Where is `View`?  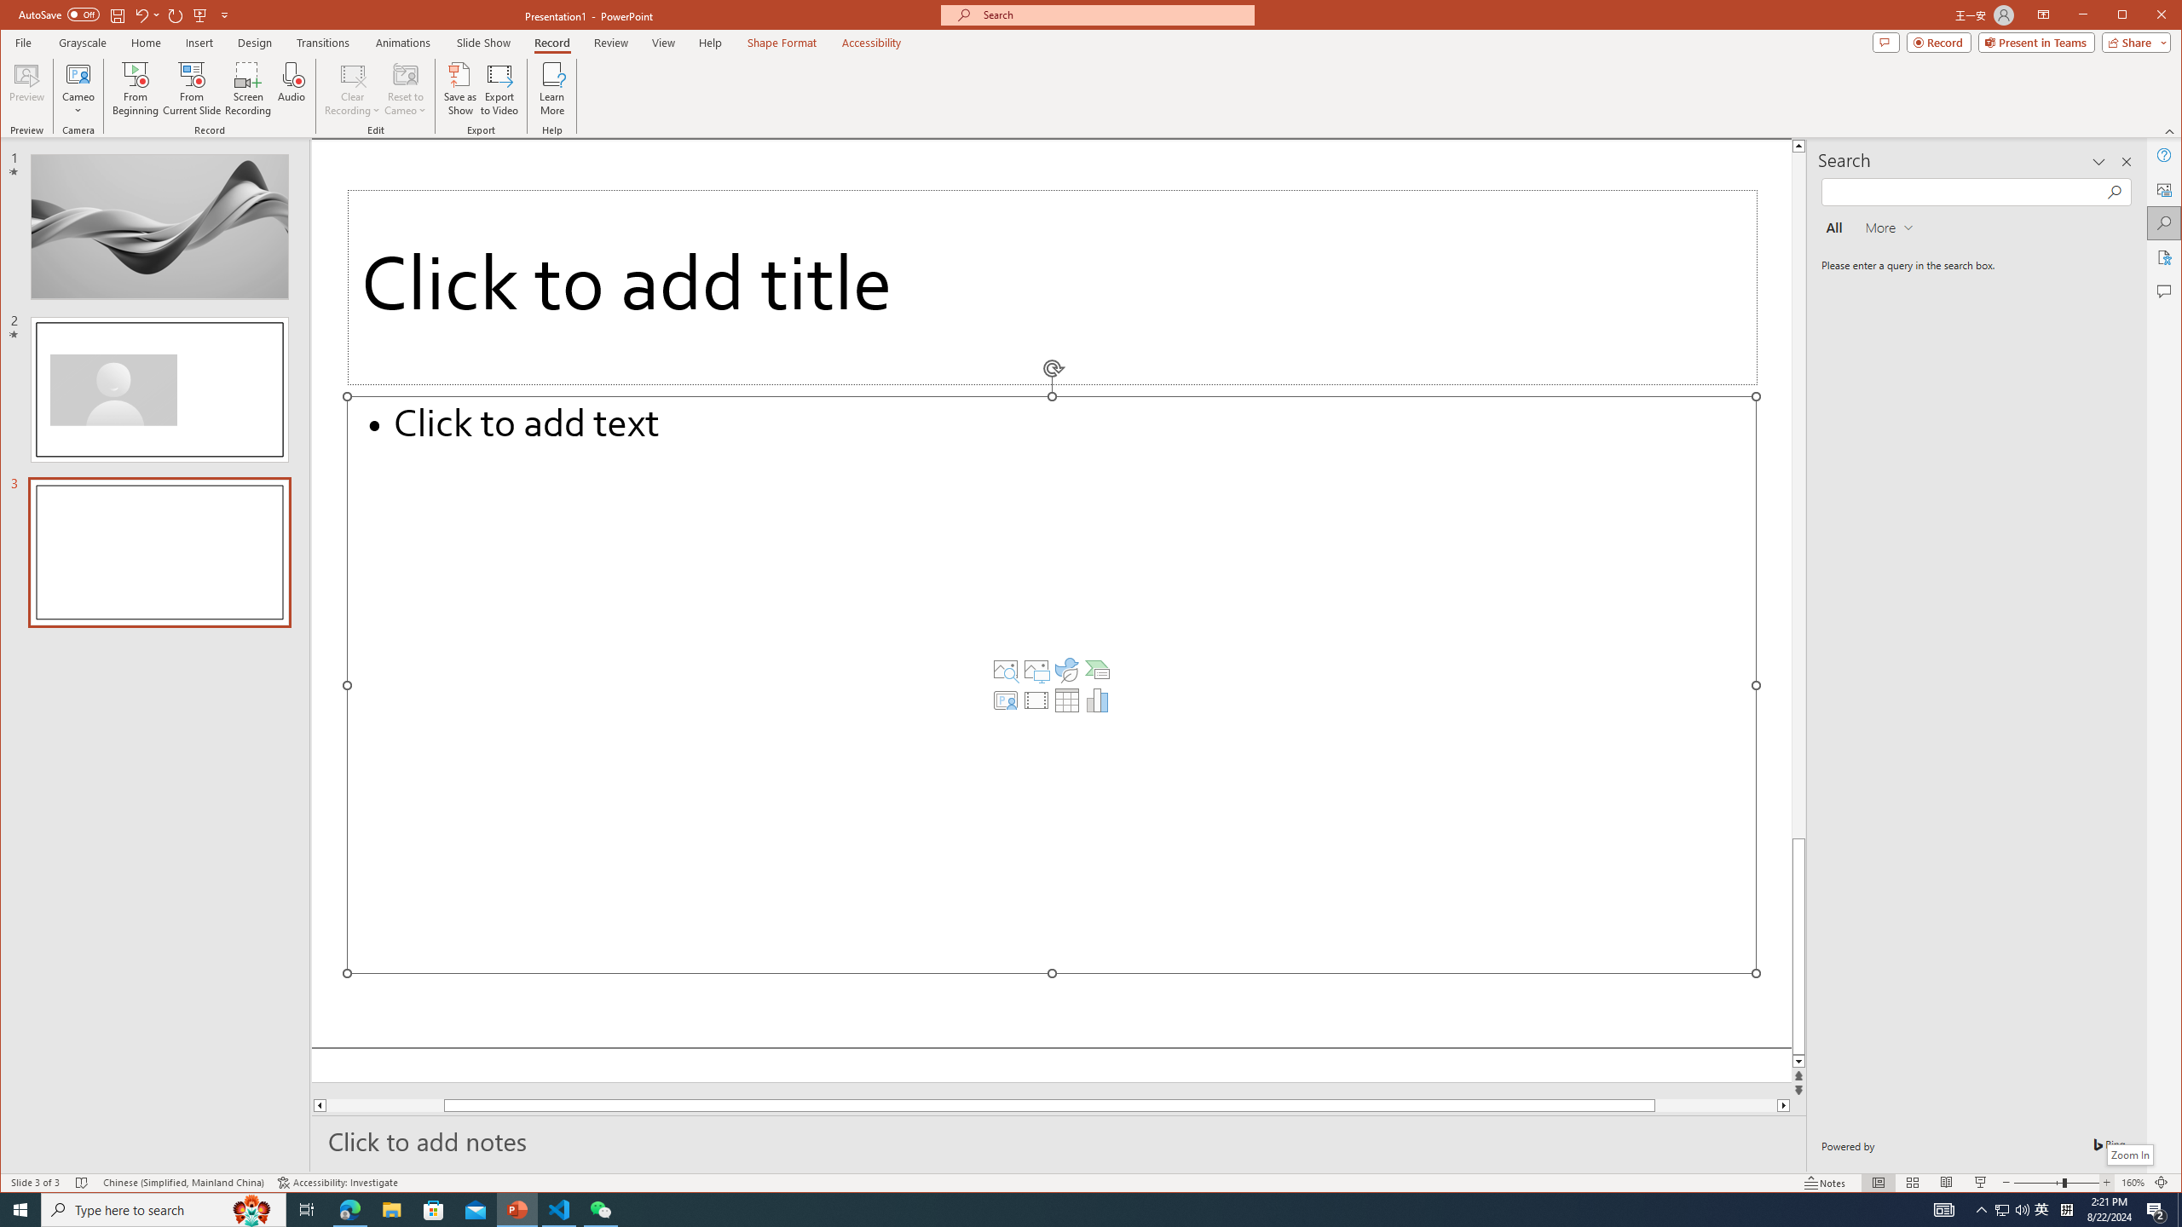
View is located at coordinates (664, 43).